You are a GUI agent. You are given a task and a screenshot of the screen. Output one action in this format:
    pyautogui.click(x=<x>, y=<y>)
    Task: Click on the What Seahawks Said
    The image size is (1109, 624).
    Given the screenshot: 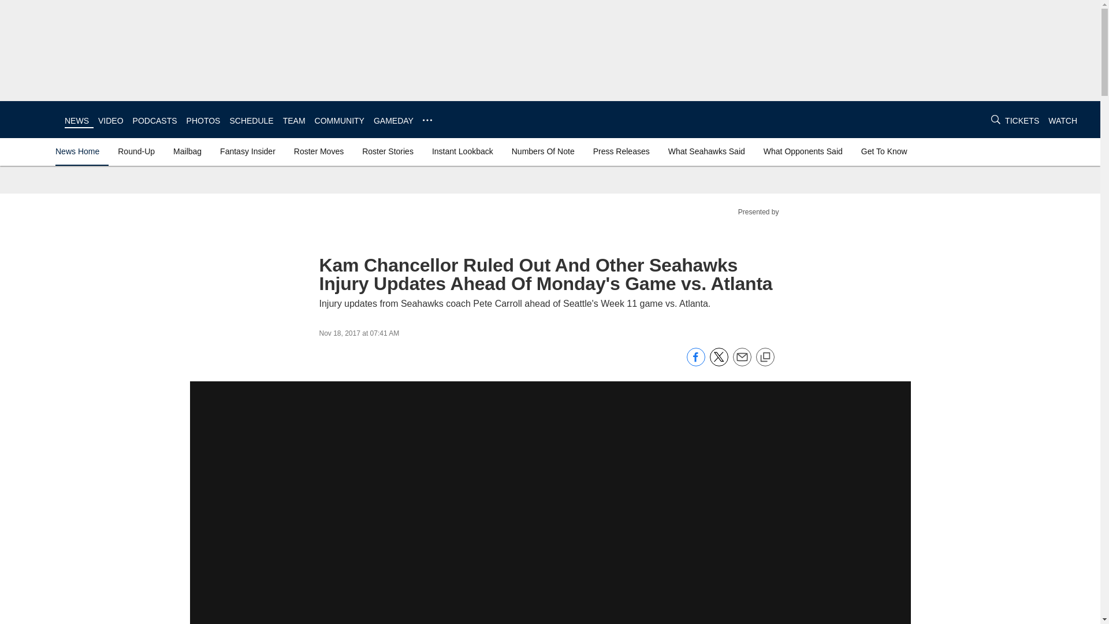 What is the action you would take?
    pyautogui.click(x=706, y=151)
    